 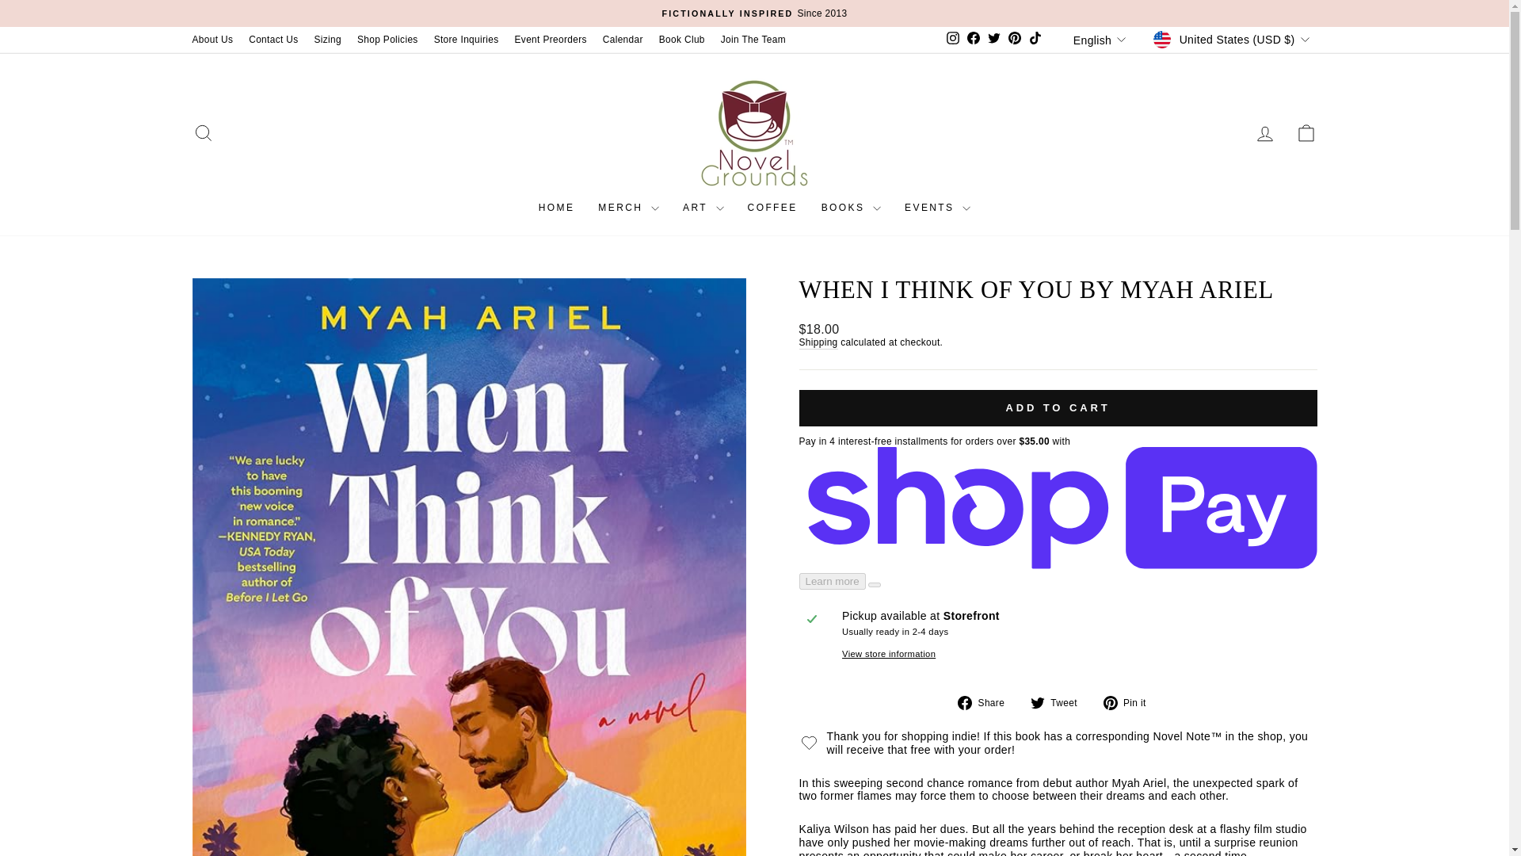 I want to click on Tweet on Twitter, so click(x=1060, y=703).